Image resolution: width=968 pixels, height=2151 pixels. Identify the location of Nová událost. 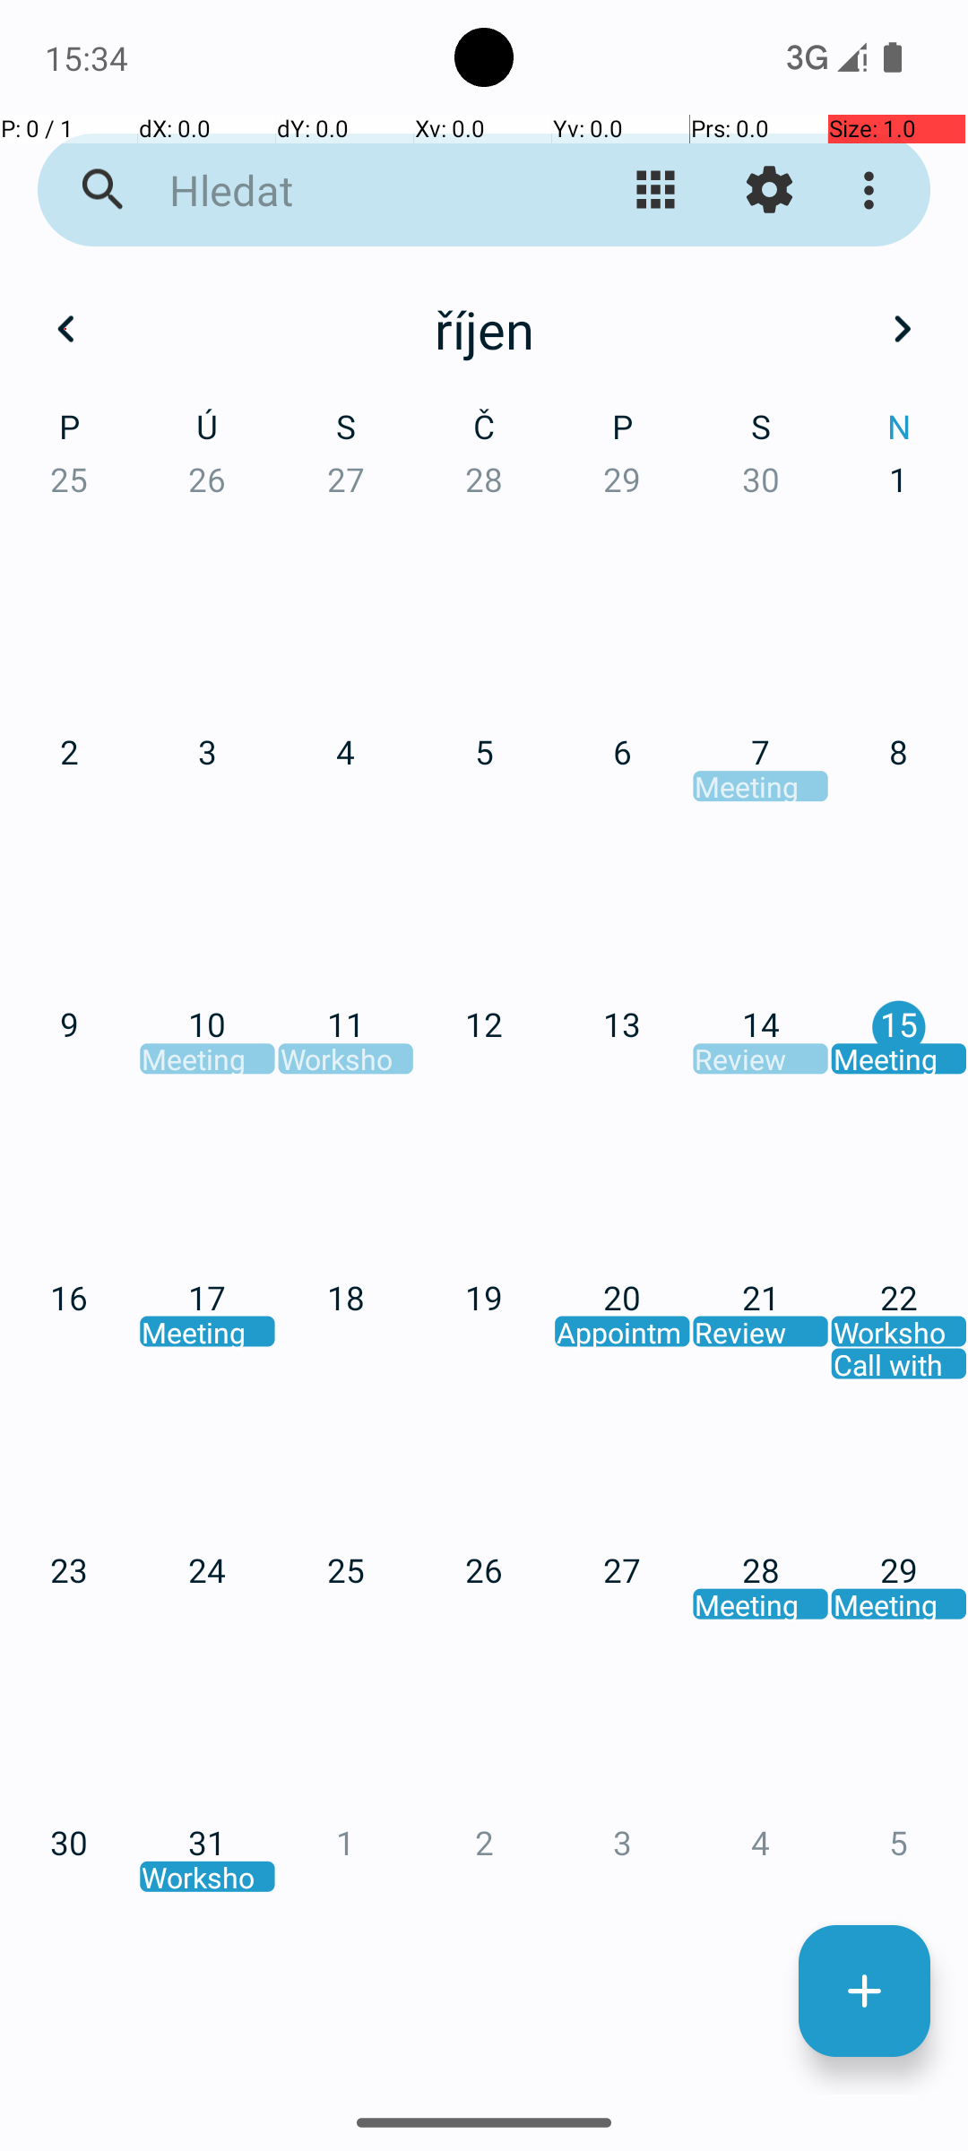
(864, 1991).